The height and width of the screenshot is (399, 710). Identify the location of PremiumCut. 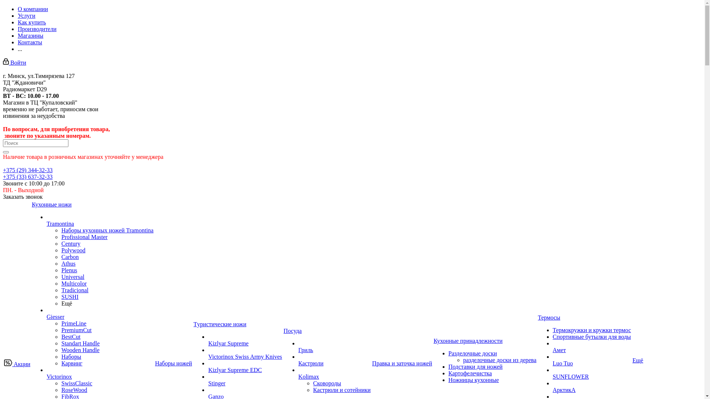
(77, 330).